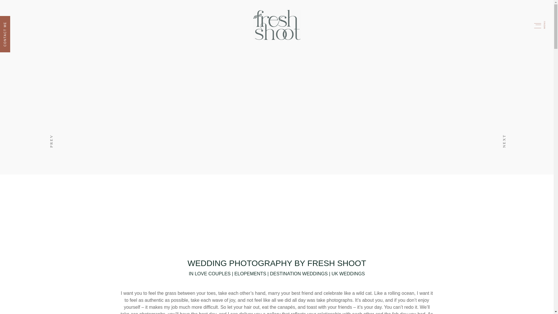 This screenshot has width=558, height=314. I want to click on MENU, so click(545, 23).